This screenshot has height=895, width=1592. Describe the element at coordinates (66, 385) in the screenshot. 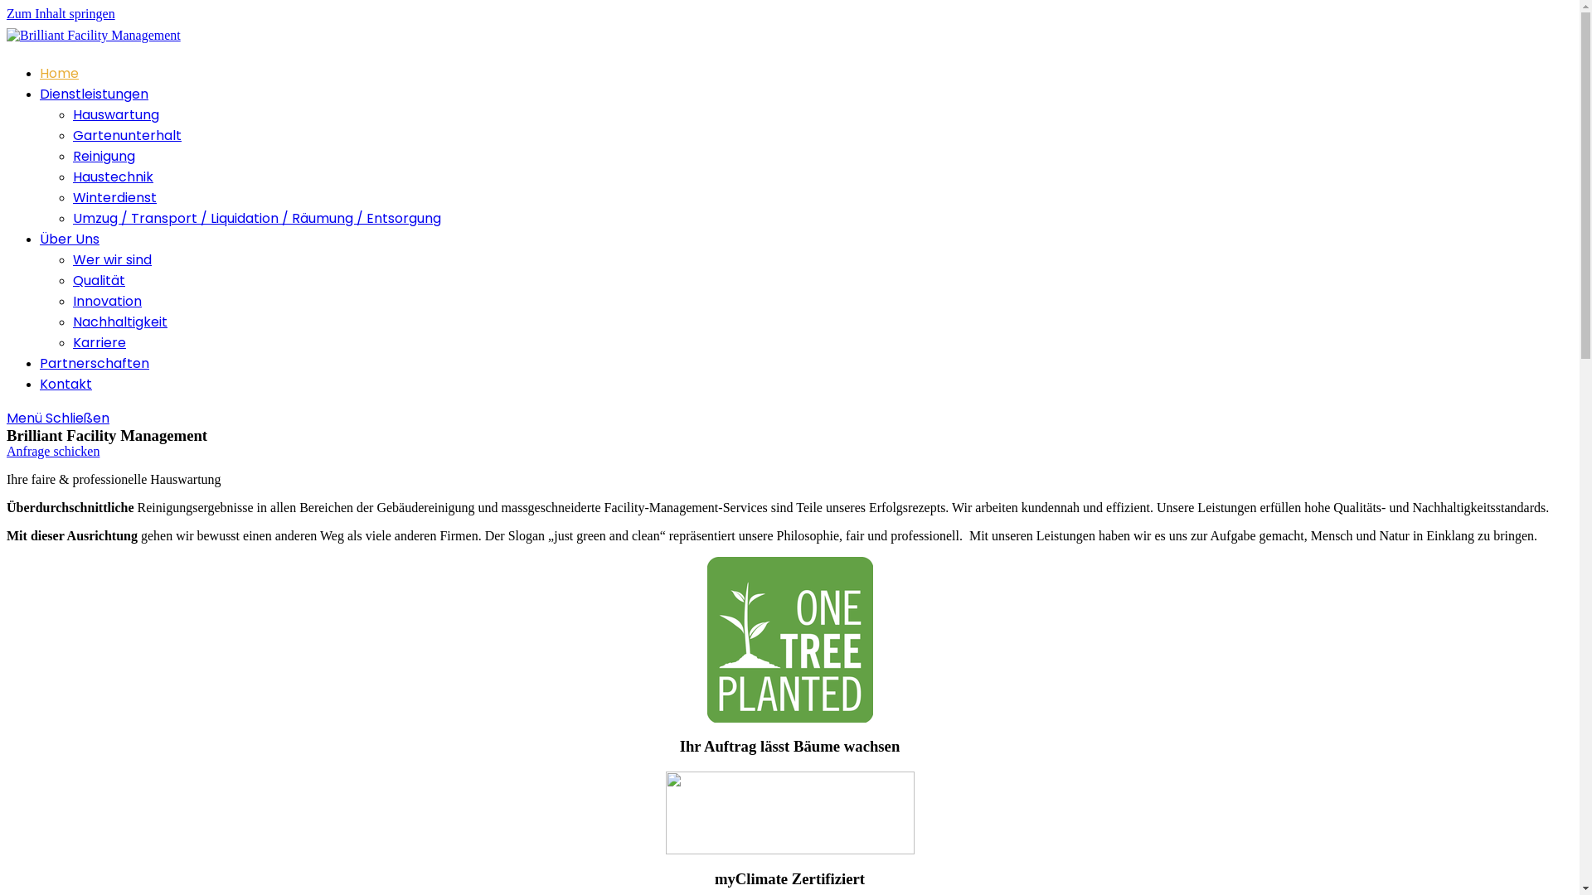

I see `Kontakt` at that location.